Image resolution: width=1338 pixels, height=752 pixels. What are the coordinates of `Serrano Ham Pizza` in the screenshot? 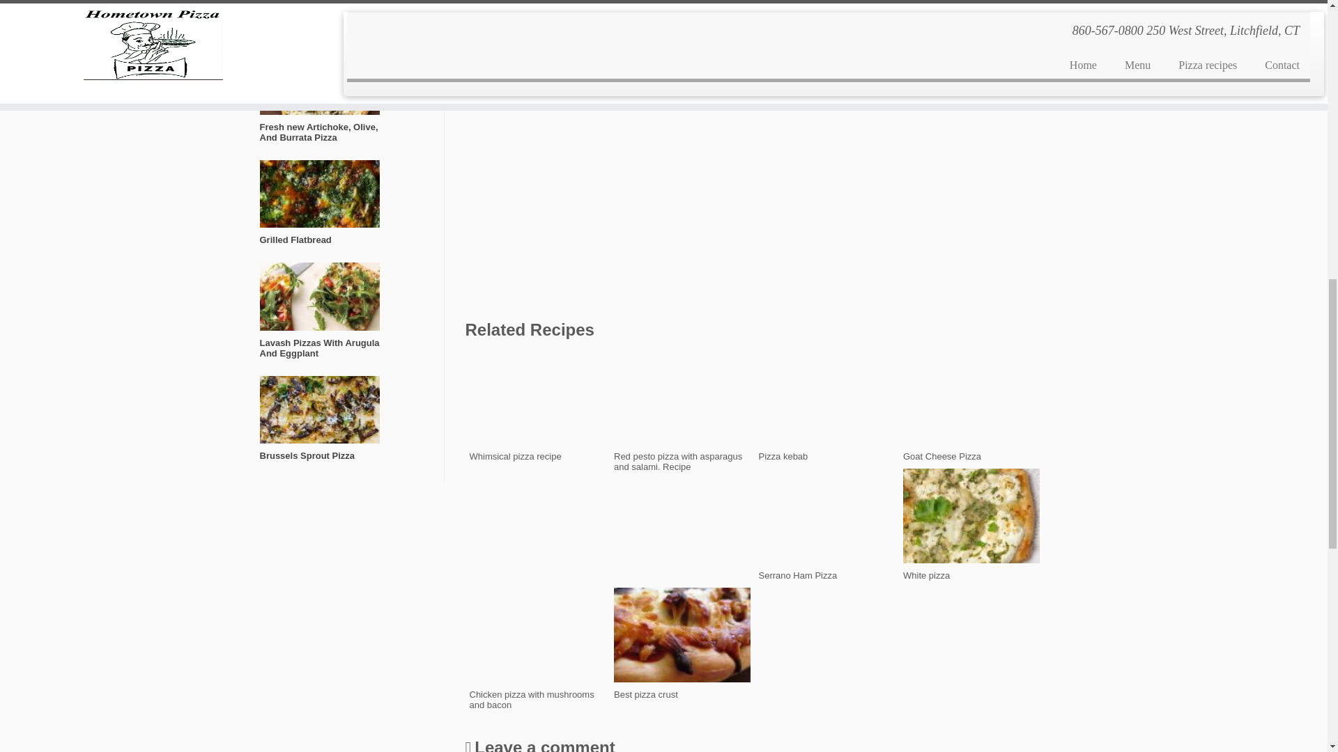 It's located at (826, 524).